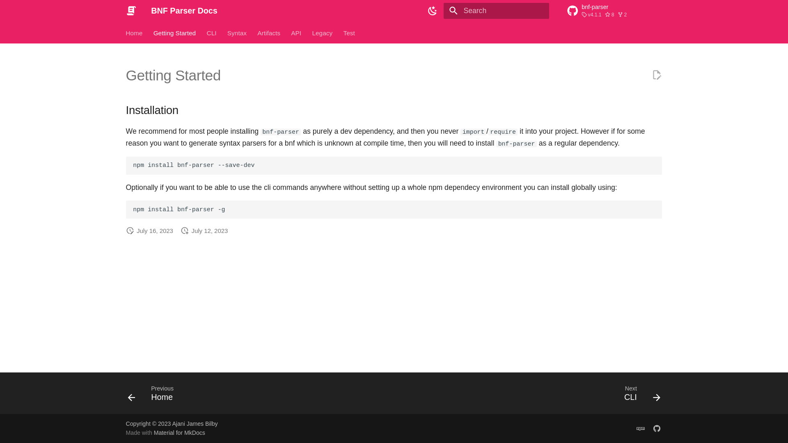 This screenshot has height=443, width=788. What do you see at coordinates (130, 231) in the screenshot?
I see `Last update` at bounding box center [130, 231].